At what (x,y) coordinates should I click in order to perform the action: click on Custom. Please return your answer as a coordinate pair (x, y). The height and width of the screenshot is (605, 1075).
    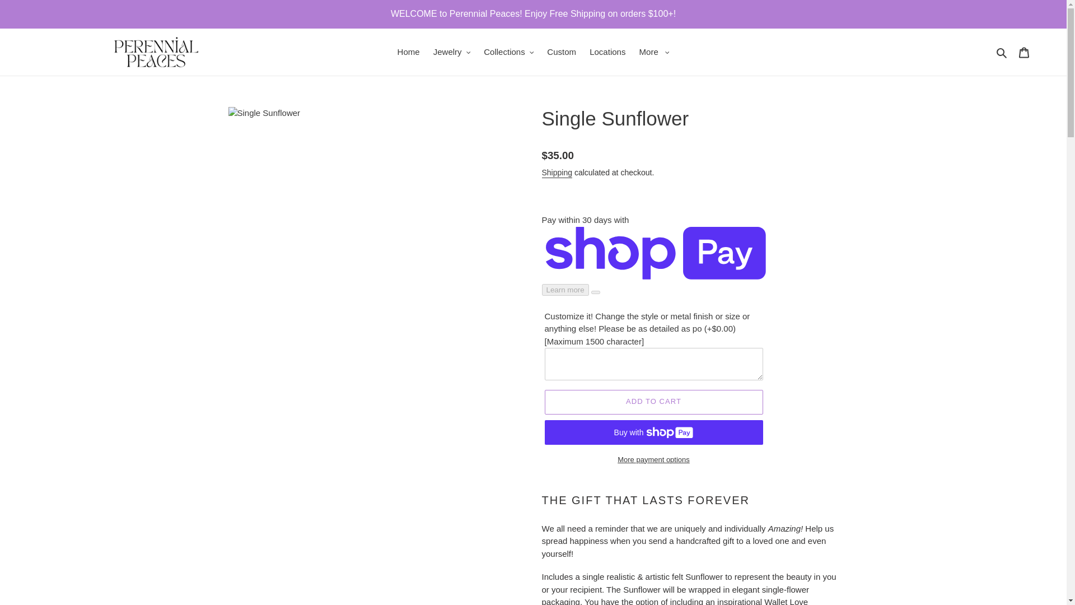
    Looking at the image, I should click on (561, 52).